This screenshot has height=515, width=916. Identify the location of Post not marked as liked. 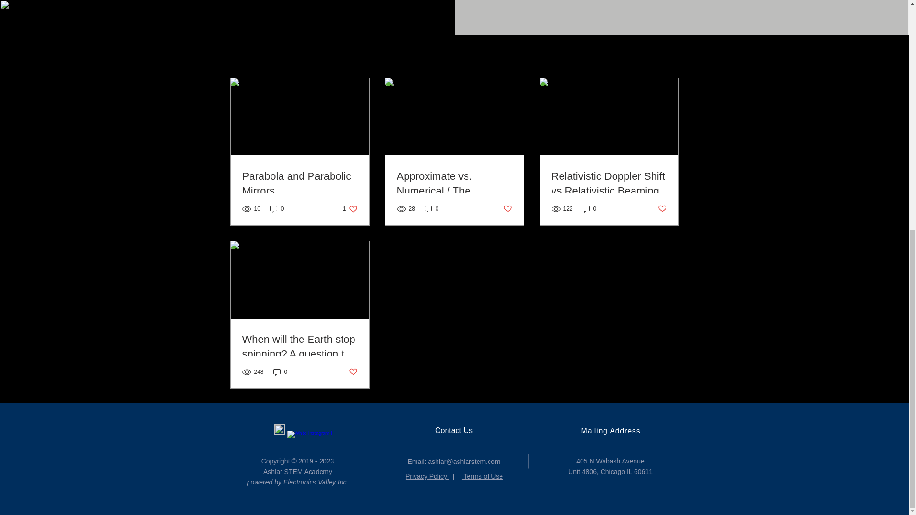
(662, 209).